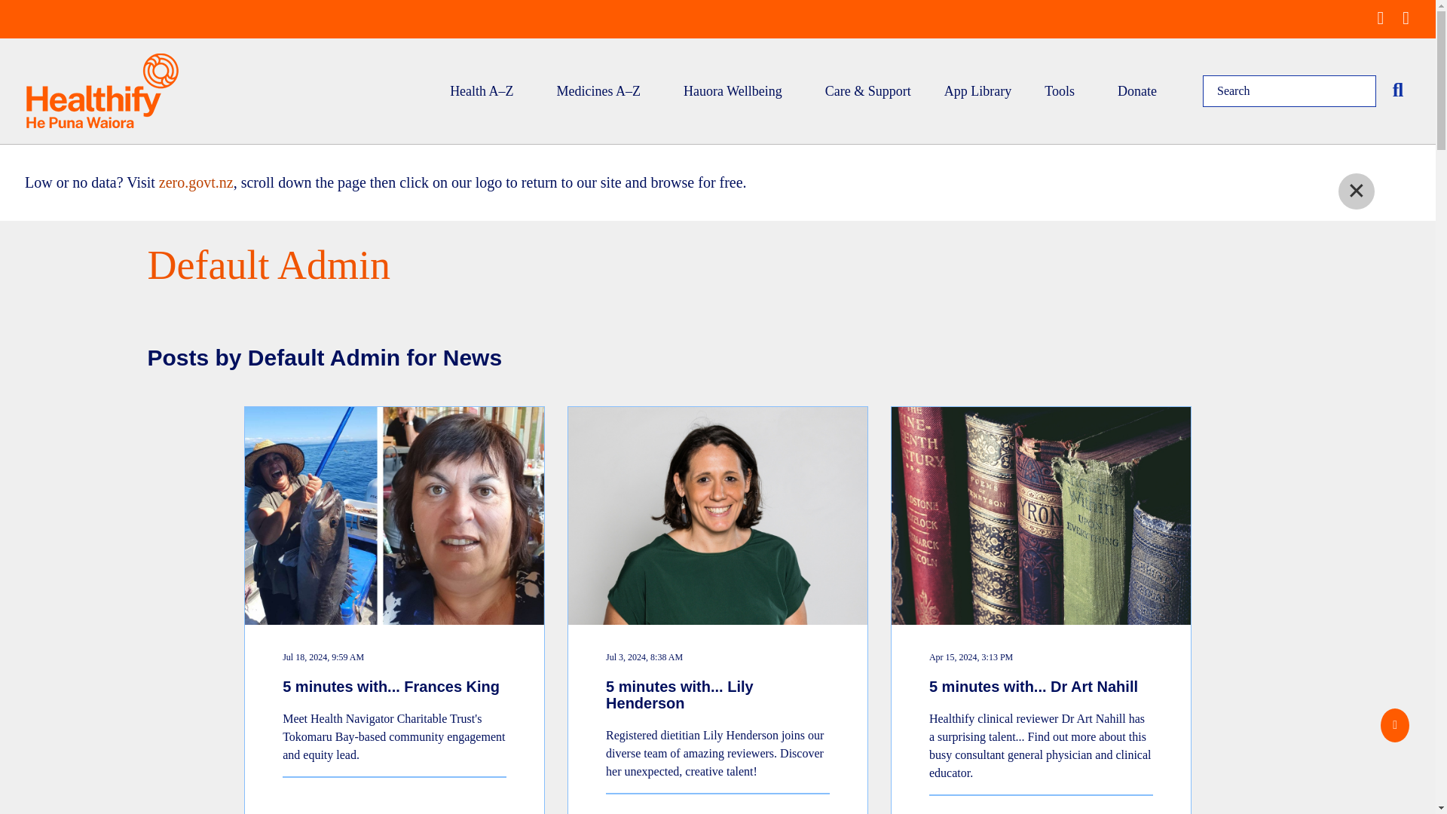 The width and height of the screenshot is (1447, 814). I want to click on logo orange v2, so click(102, 90).